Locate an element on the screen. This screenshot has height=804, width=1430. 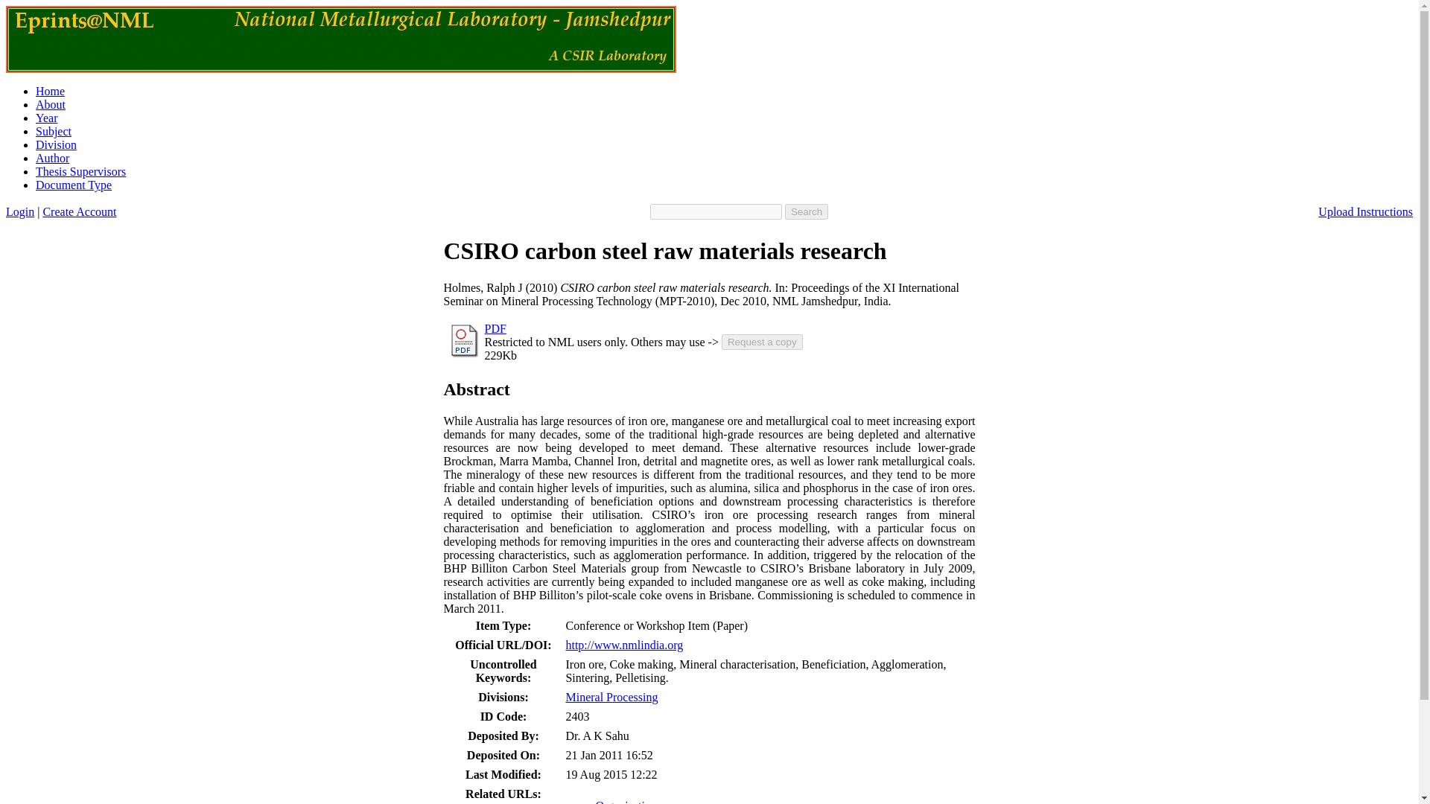
PDF is located at coordinates (495, 329).